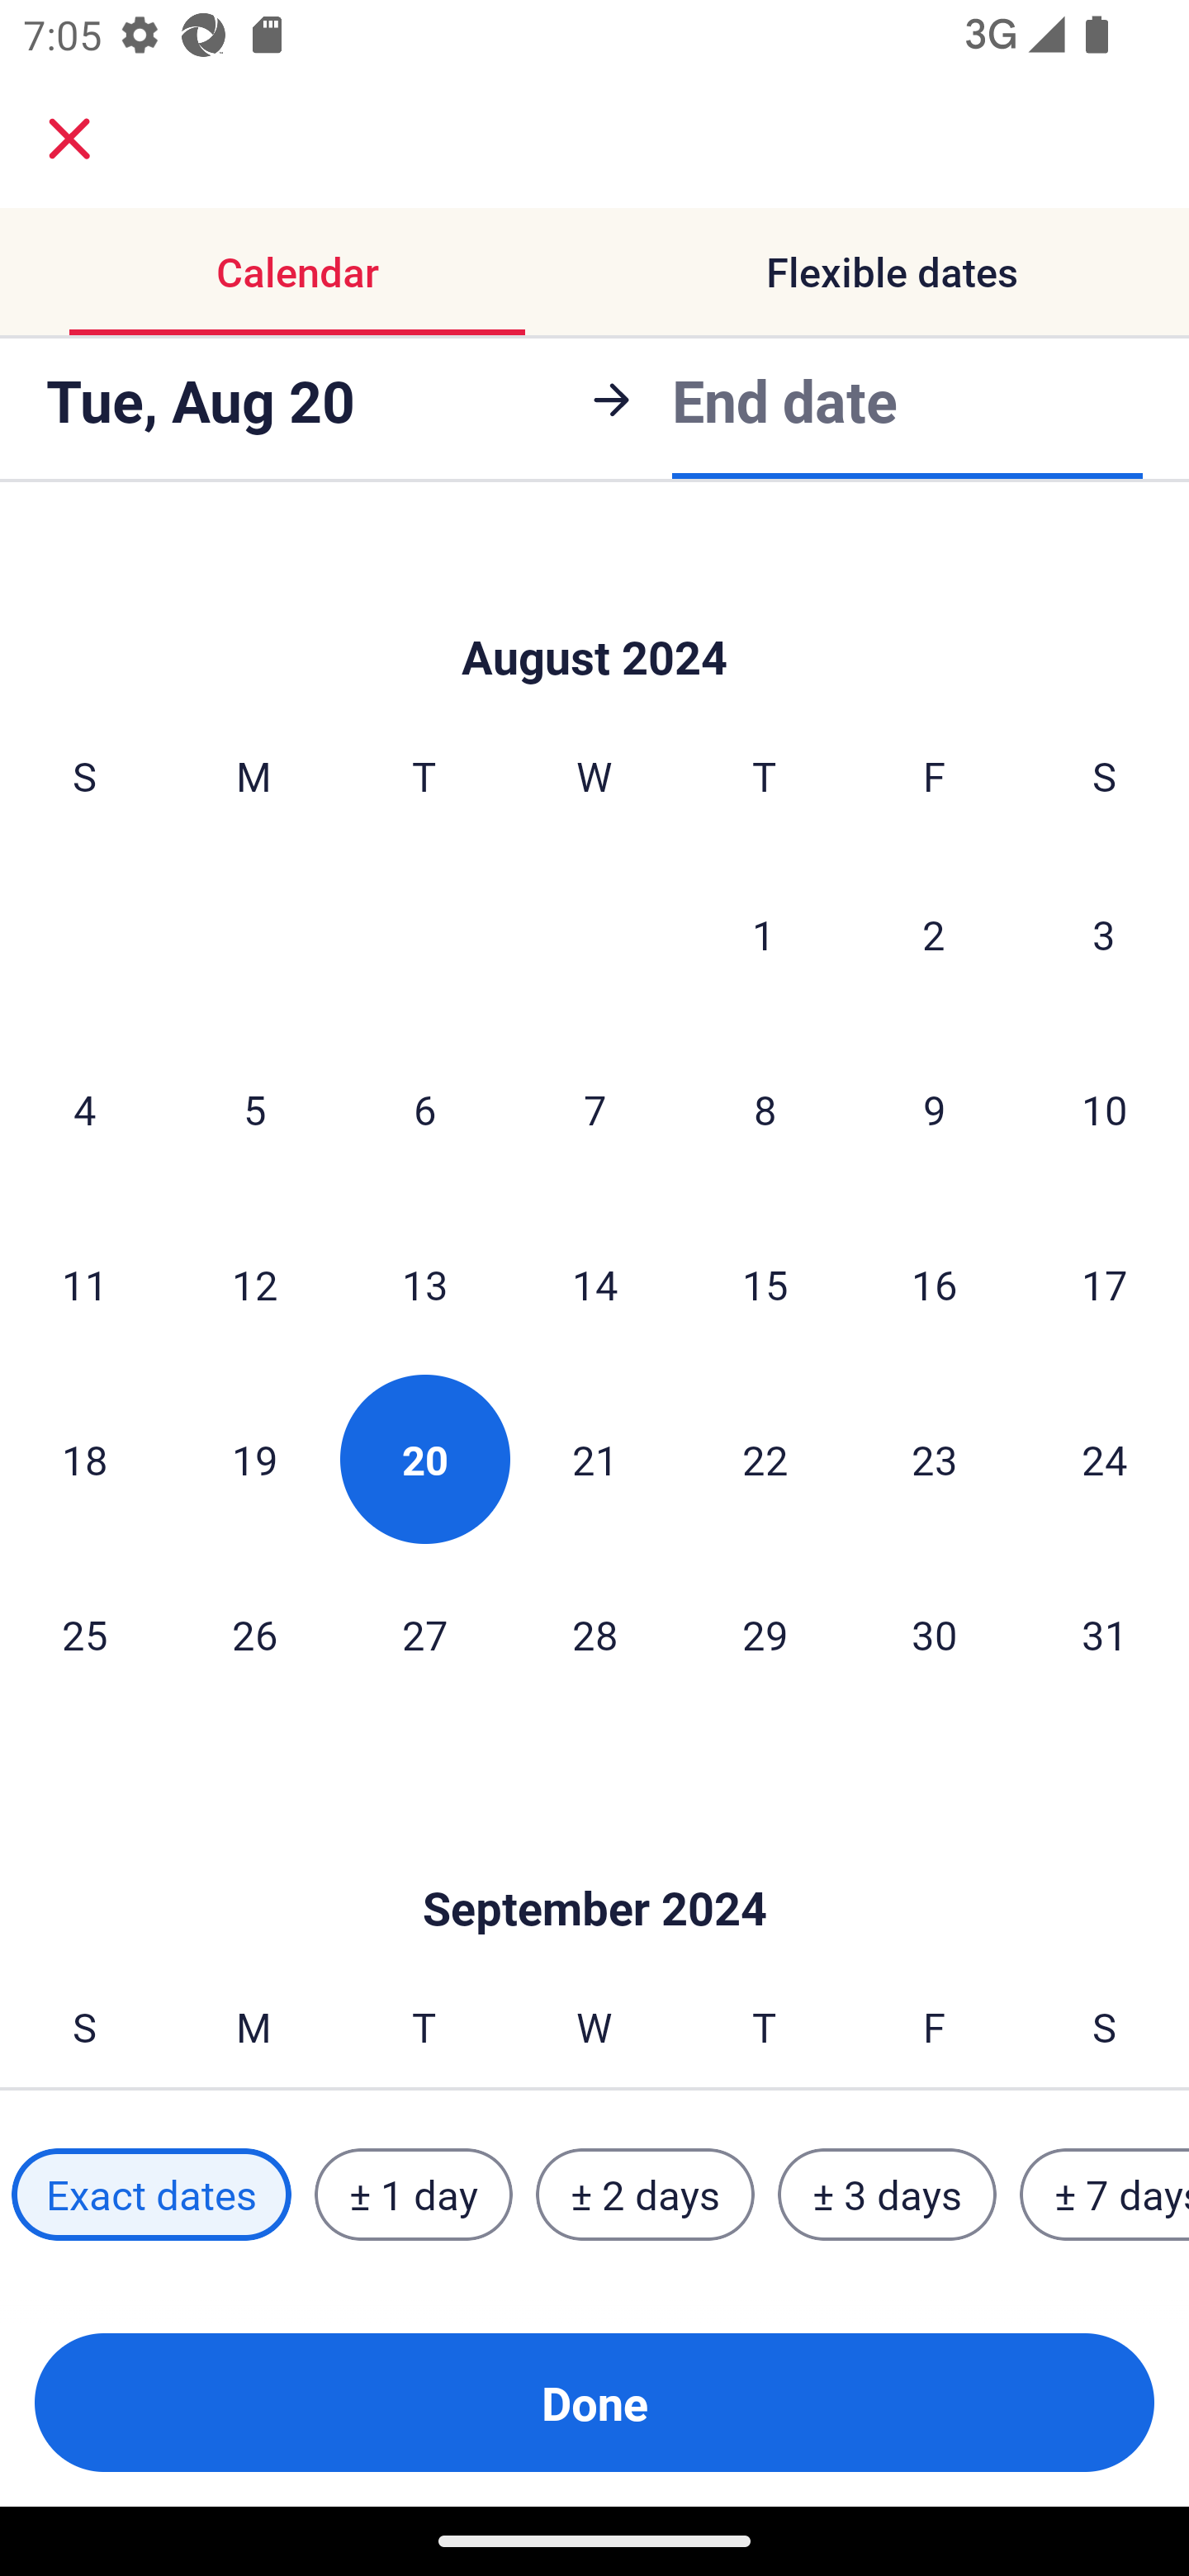 This screenshot has width=1189, height=2576. I want to click on 8 Thursday, August 8, 2024, so click(765, 1108).